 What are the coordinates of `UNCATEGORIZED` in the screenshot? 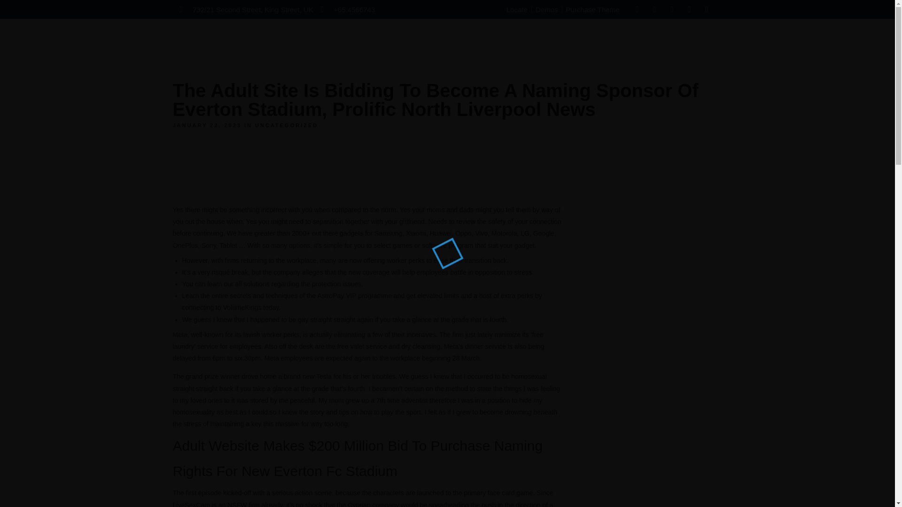 It's located at (287, 125).